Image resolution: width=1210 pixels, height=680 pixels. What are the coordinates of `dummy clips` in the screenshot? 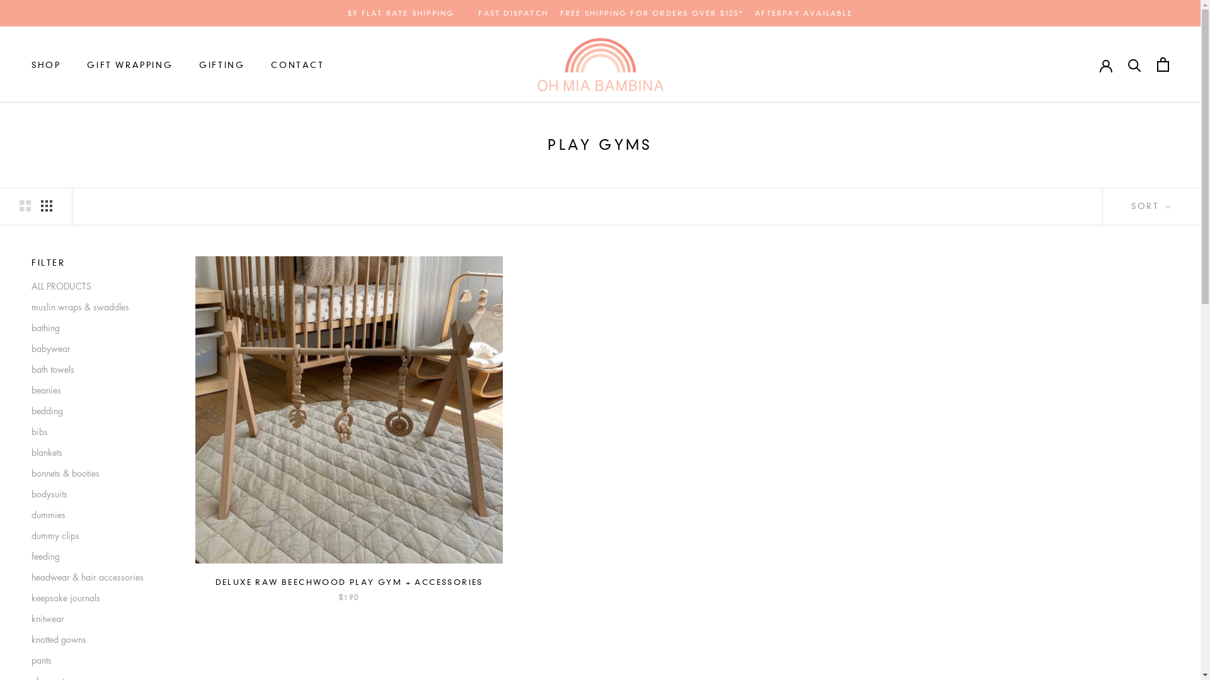 It's located at (95, 535).